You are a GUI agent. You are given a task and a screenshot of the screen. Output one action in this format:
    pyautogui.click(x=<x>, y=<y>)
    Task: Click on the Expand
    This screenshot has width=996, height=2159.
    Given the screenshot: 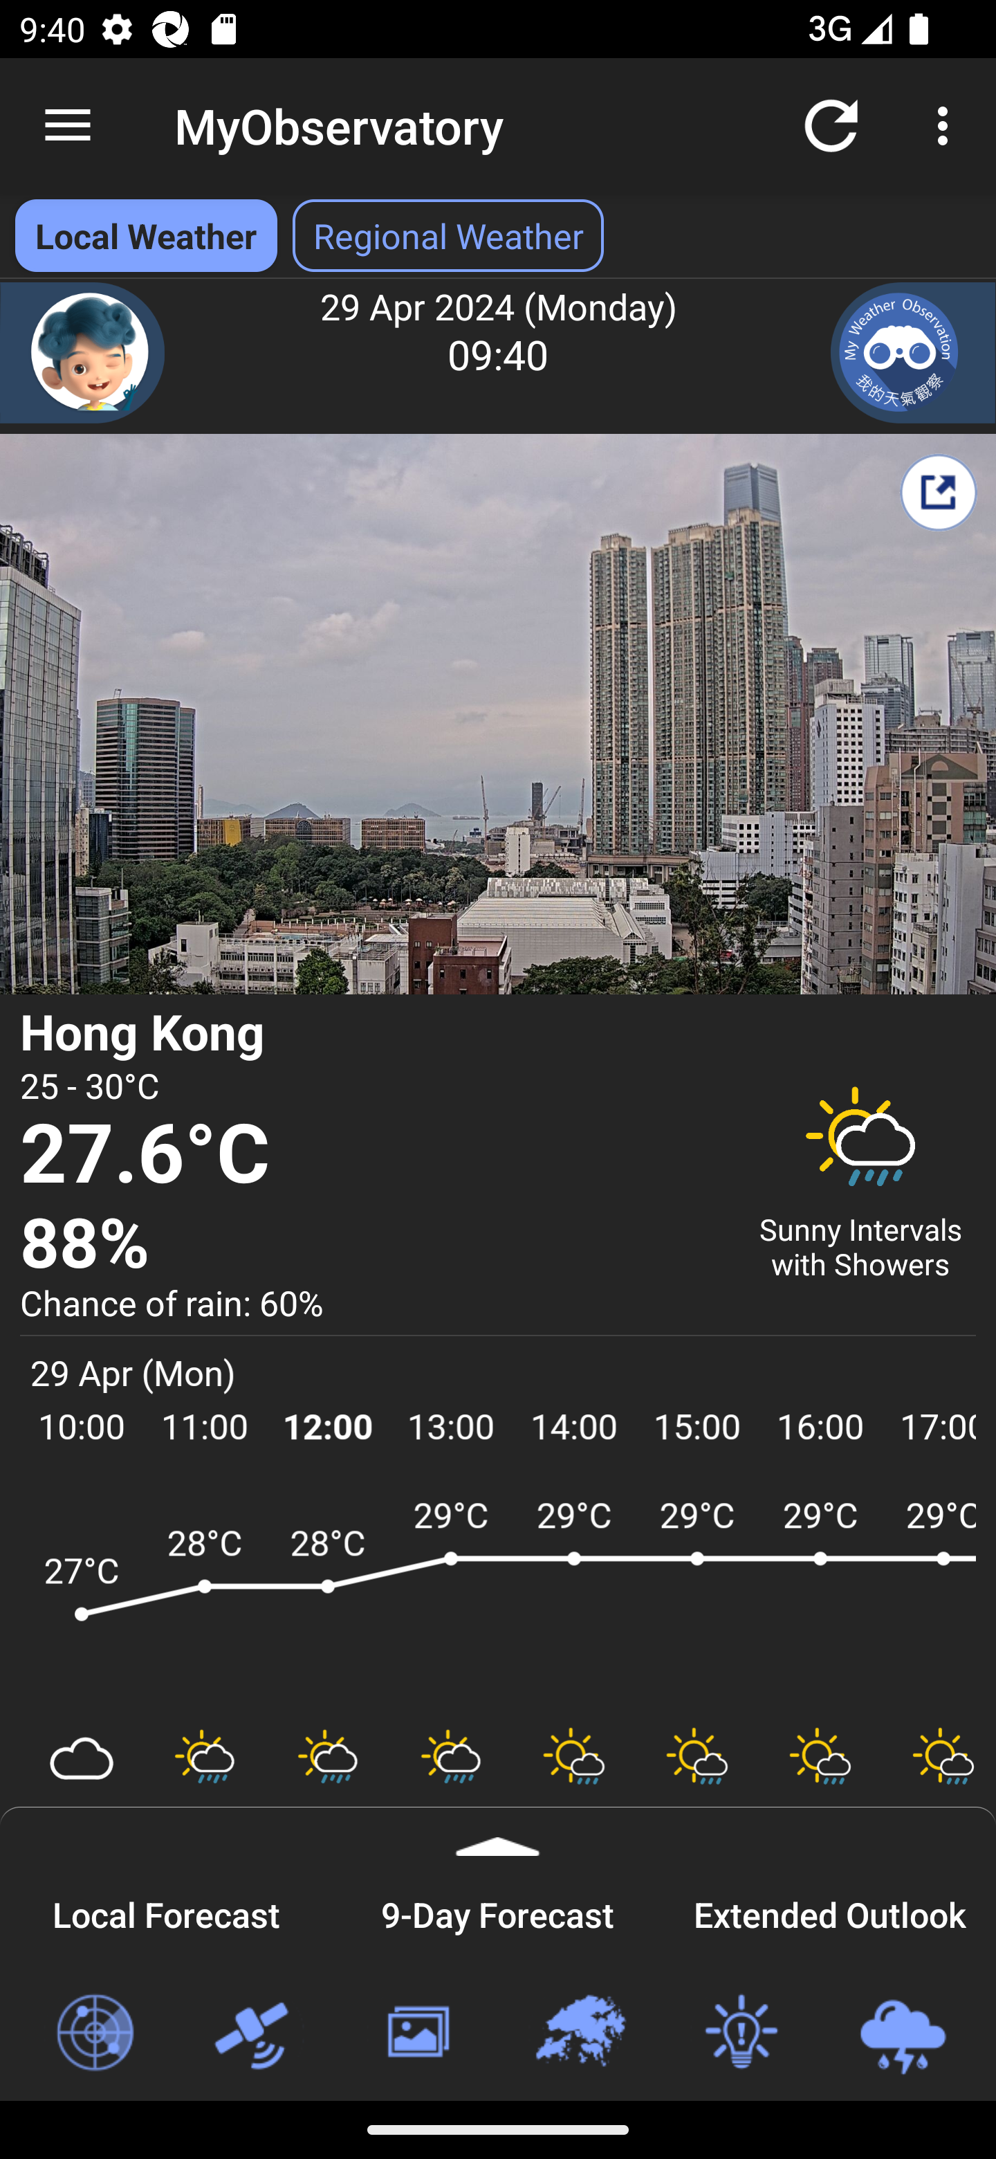 What is the action you would take?
    pyautogui.click(x=498, y=1832)
    